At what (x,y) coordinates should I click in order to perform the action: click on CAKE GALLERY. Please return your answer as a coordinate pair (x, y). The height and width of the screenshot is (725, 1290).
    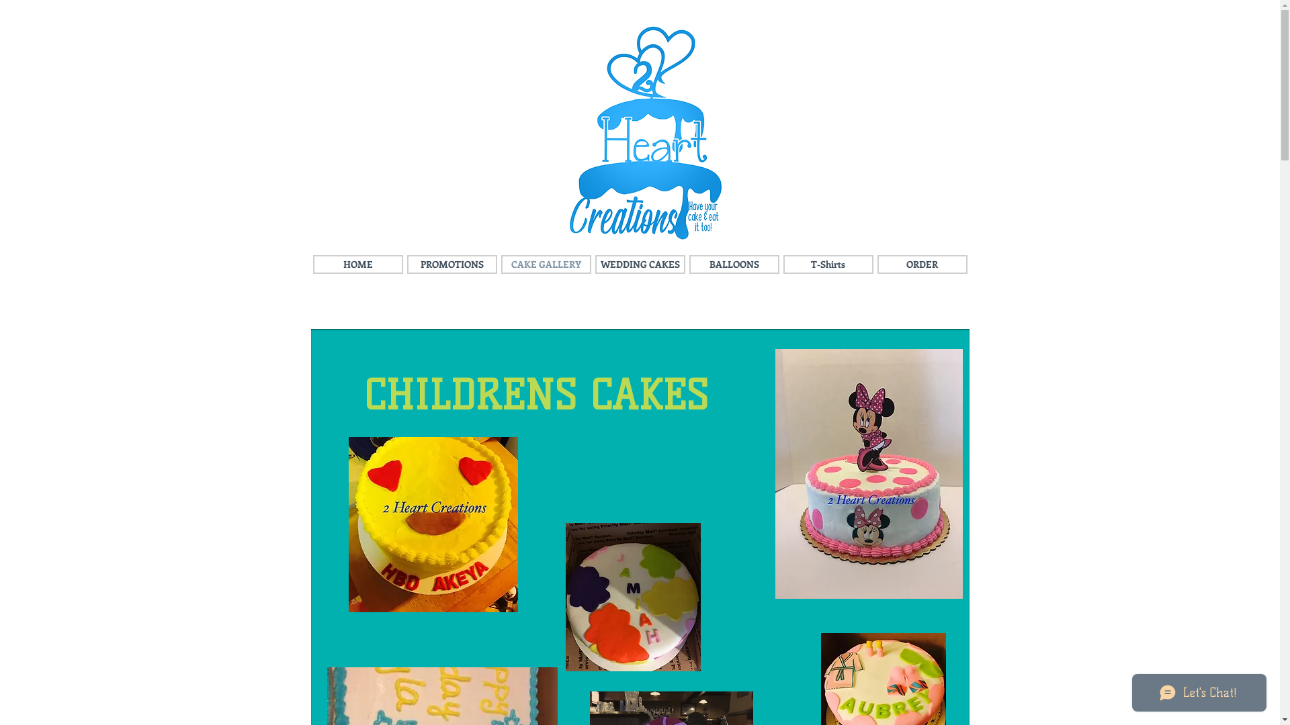
    Looking at the image, I should click on (546, 264).